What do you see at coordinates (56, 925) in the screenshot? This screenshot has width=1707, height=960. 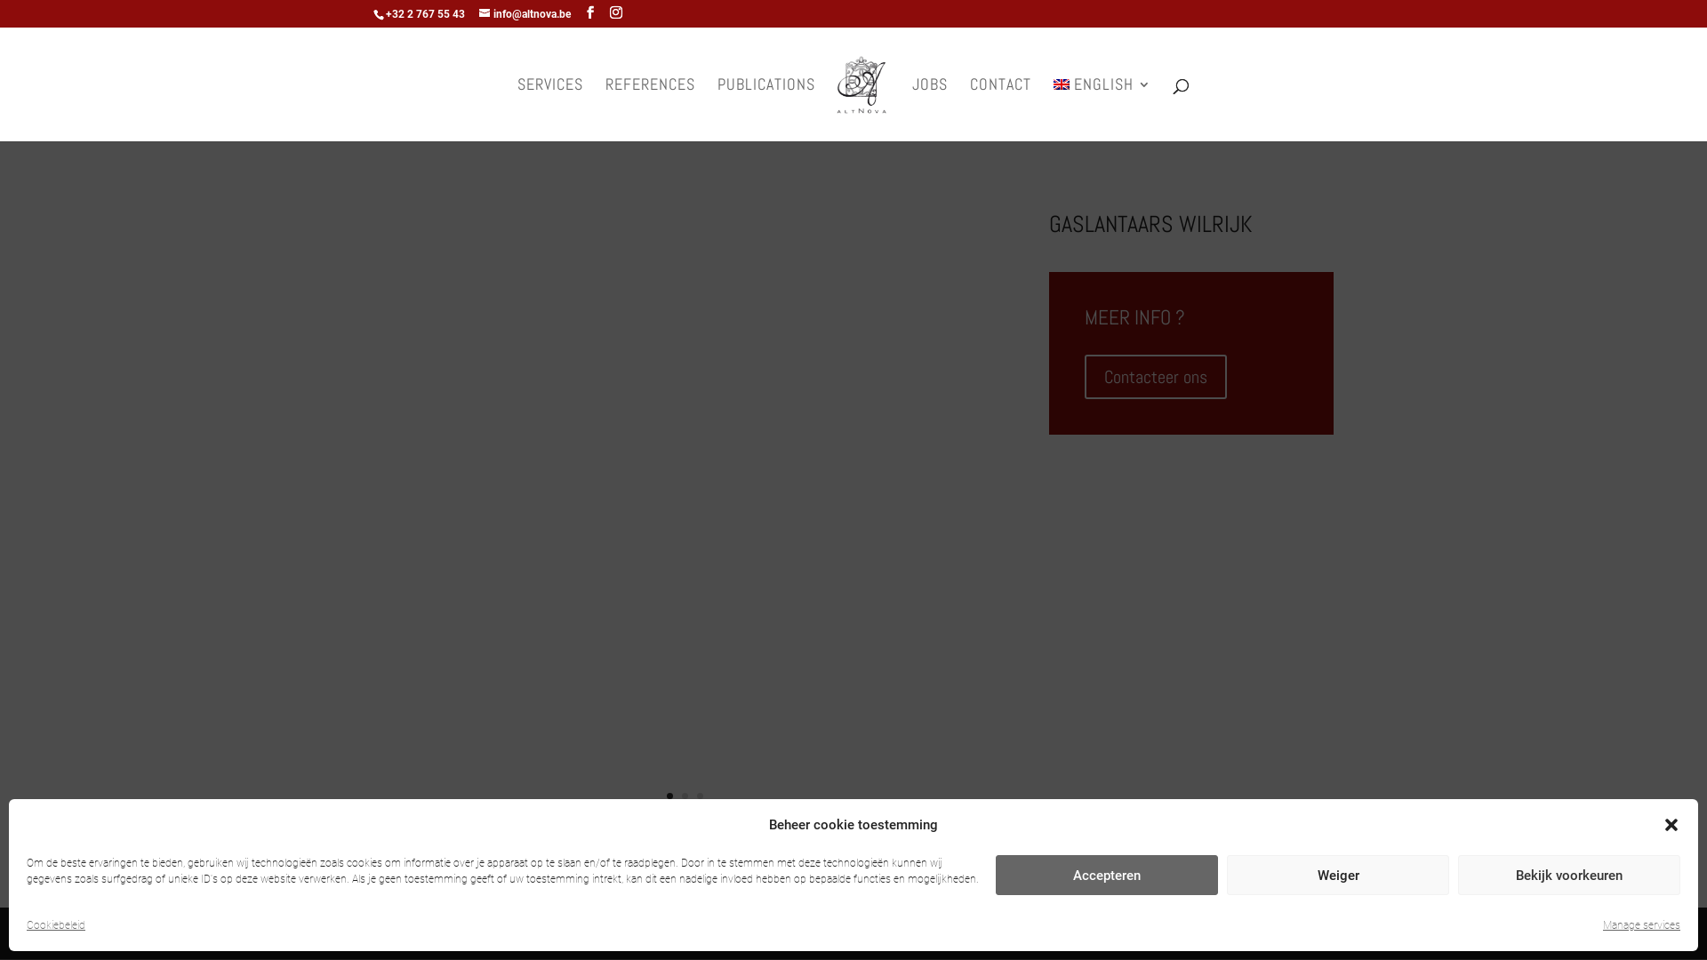 I see `Cookiebeleid` at bounding box center [56, 925].